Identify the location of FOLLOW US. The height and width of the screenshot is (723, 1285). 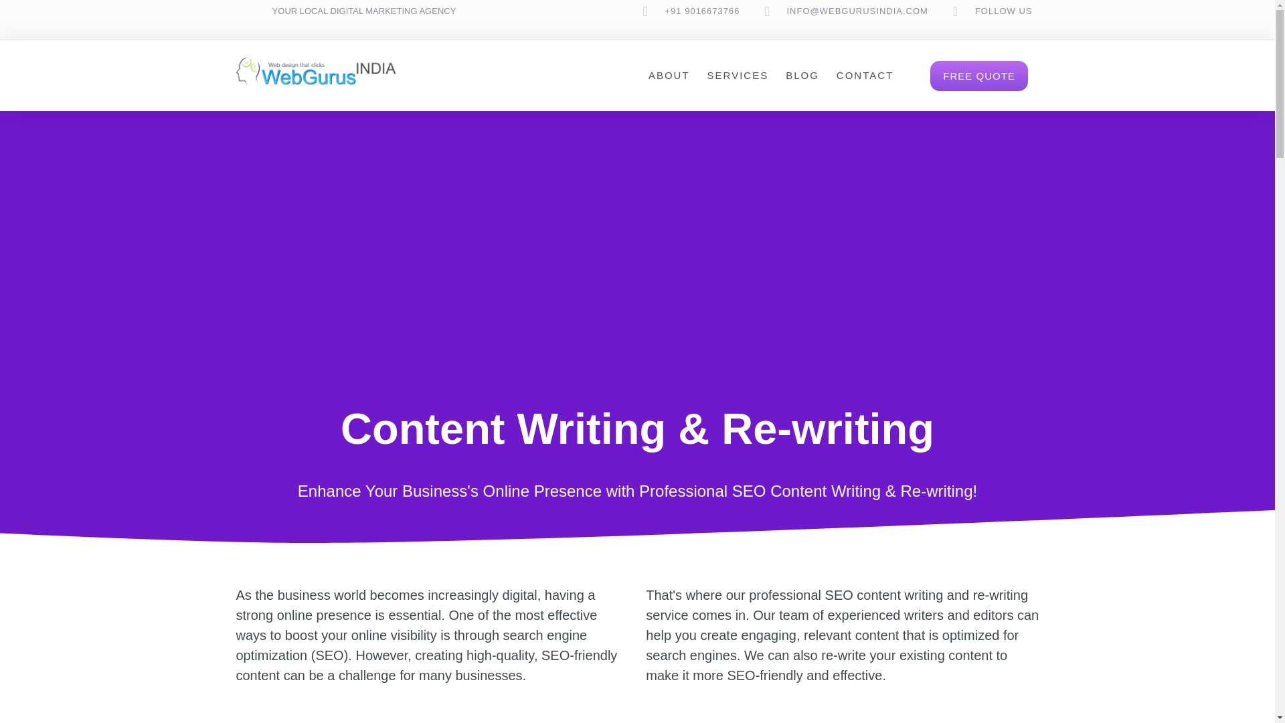
(1004, 11).